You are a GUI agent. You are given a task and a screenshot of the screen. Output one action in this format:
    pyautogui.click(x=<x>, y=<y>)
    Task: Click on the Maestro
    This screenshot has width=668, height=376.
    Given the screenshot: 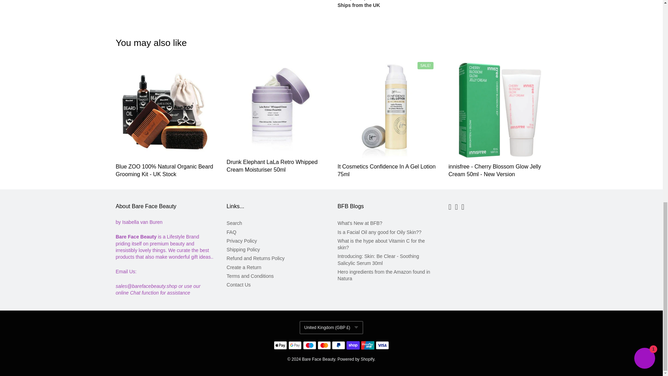 What is the action you would take?
    pyautogui.click(x=310, y=345)
    